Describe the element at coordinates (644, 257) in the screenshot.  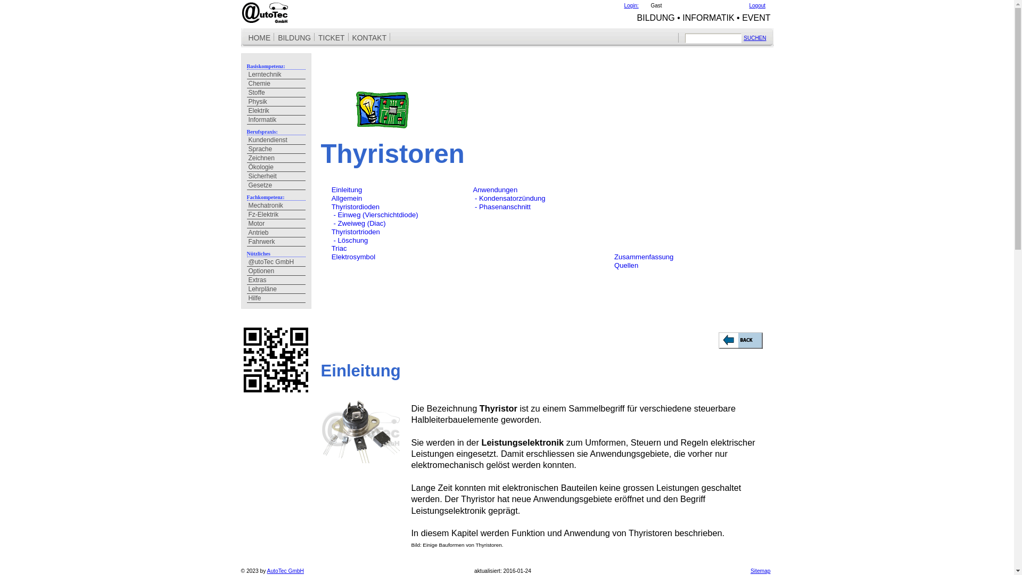
I see `Zusammenfassung` at that location.